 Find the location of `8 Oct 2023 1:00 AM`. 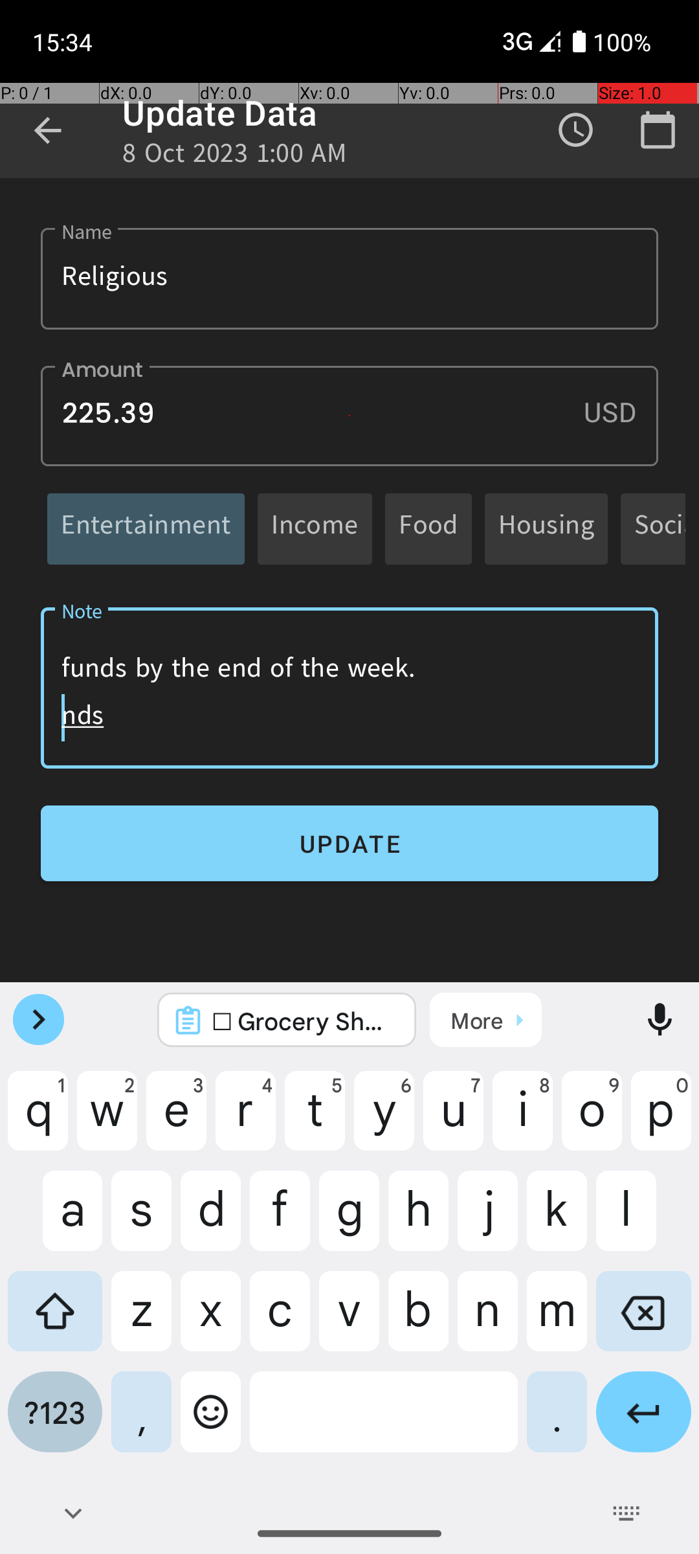

8 Oct 2023 1:00 AM is located at coordinates (235, 157).